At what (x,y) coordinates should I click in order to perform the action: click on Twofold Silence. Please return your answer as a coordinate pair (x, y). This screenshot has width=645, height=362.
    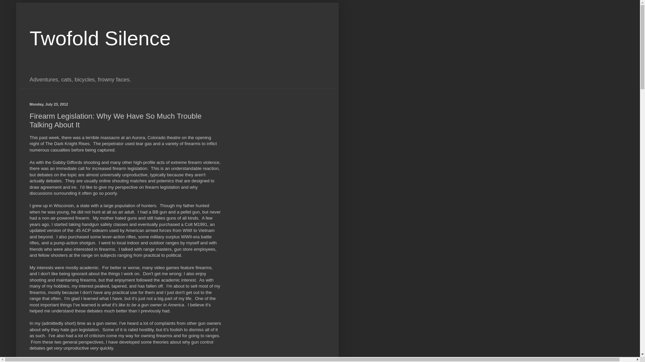
    Looking at the image, I should click on (100, 38).